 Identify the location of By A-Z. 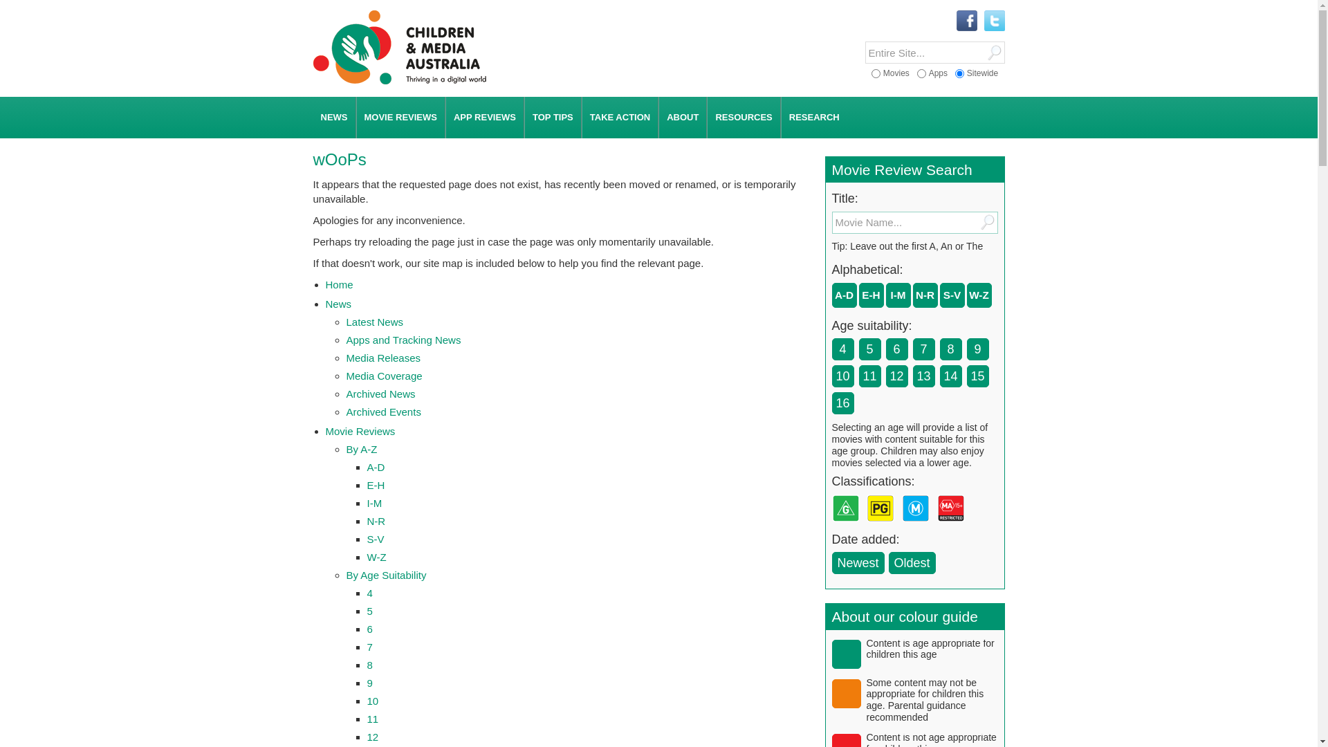
(361, 450).